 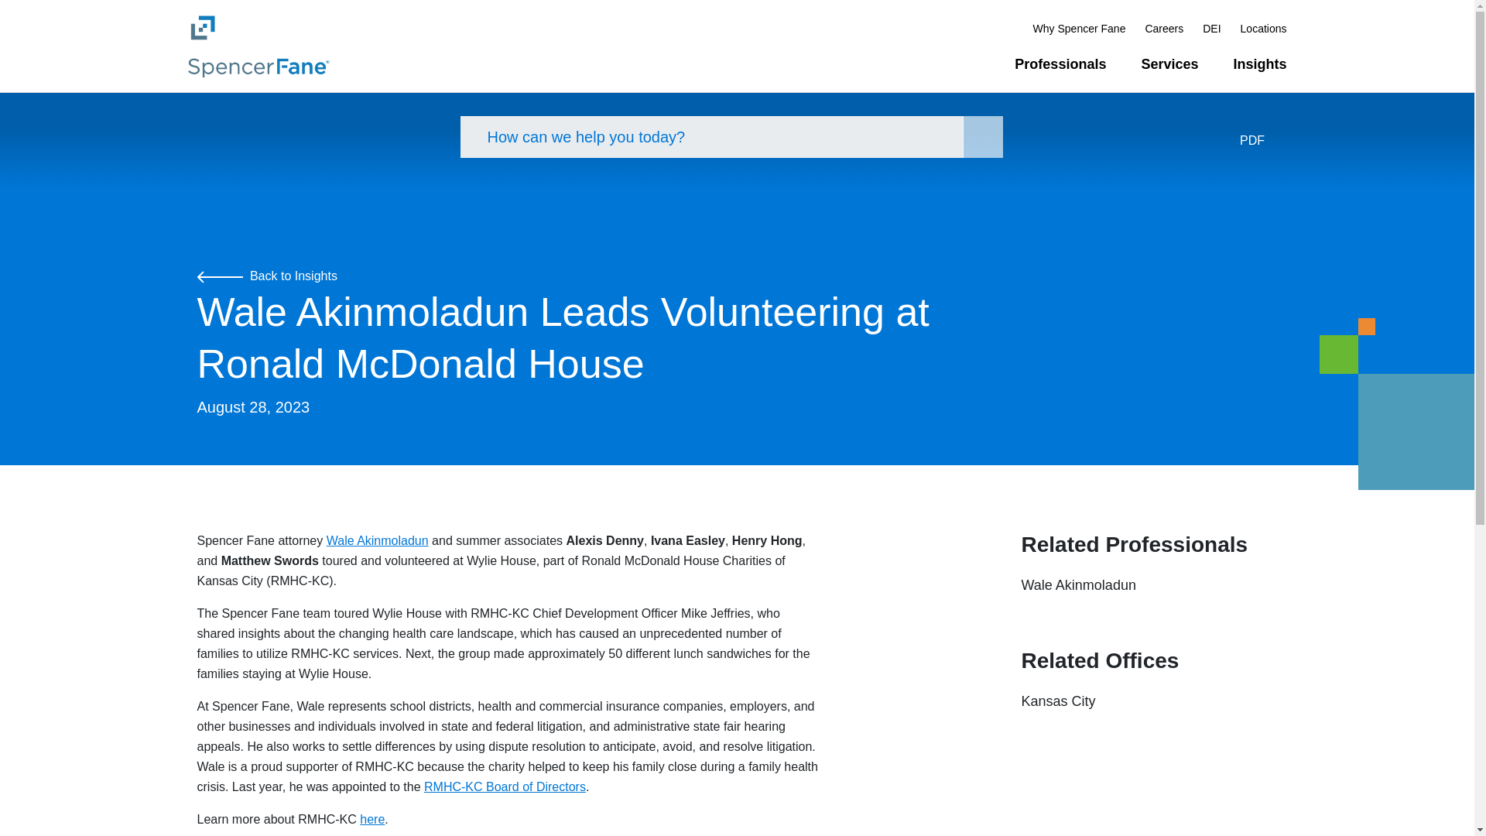 What do you see at coordinates (1263, 141) in the screenshot?
I see `PDF` at bounding box center [1263, 141].